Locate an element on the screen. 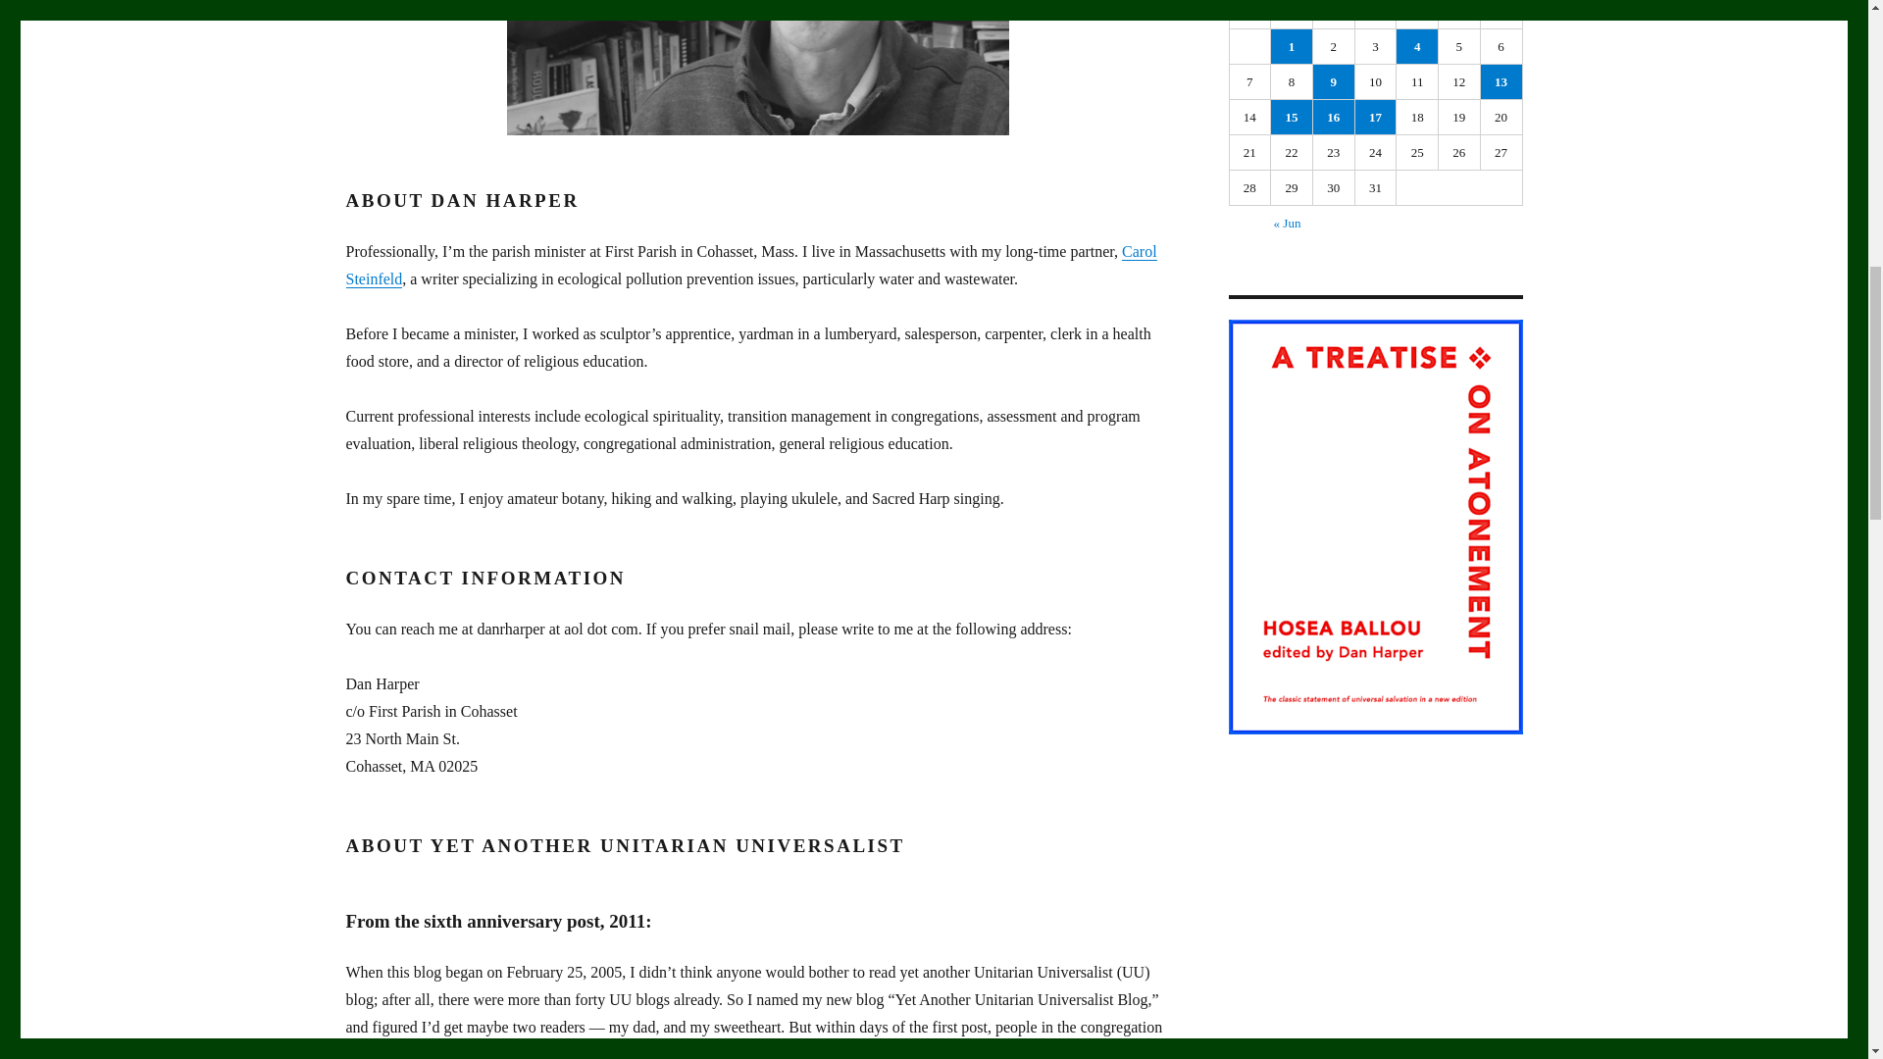  Friday is located at coordinates (1459, 15).